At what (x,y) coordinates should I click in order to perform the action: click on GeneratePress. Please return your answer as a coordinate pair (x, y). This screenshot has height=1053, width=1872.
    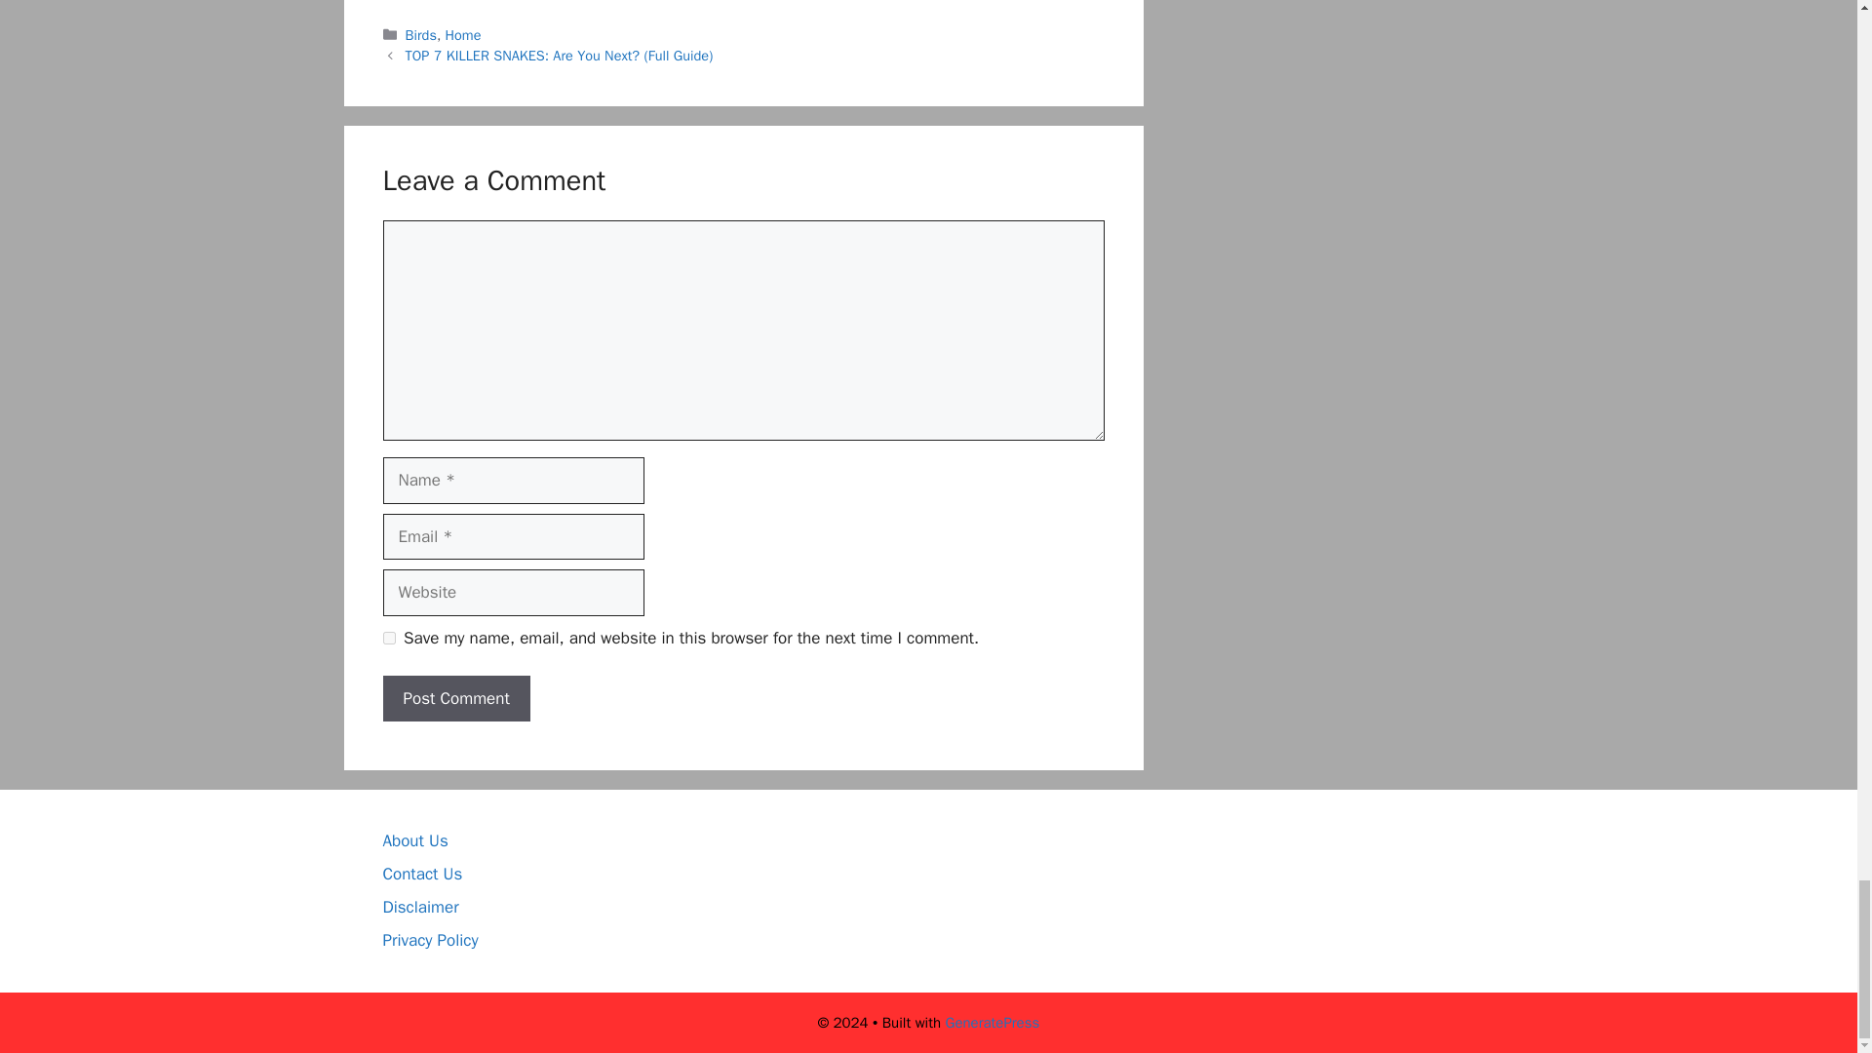
    Looking at the image, I should click on (993, 1023).